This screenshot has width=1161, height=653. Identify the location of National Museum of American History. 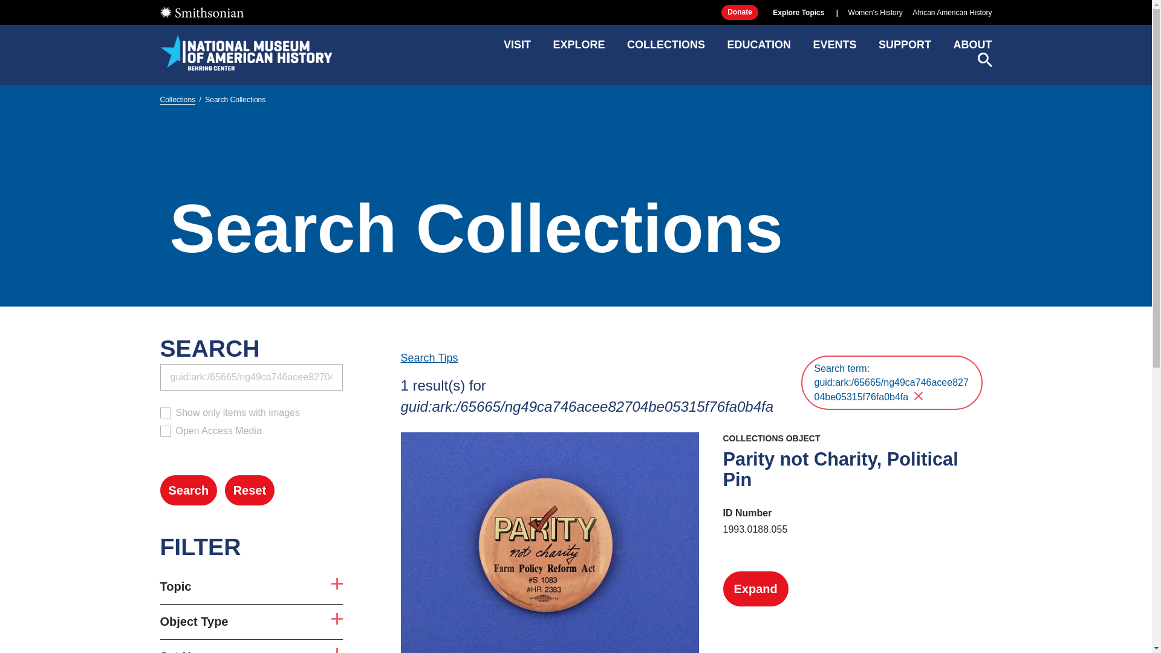
(251, 586).